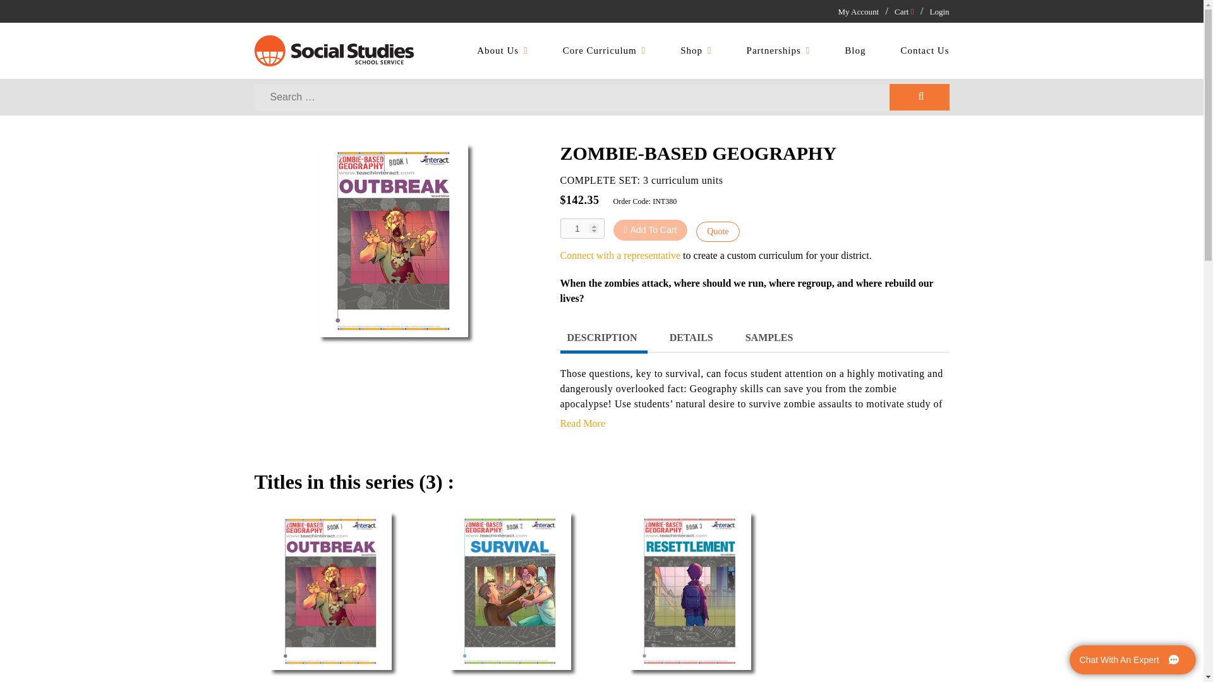 Image resolution: width=1213 pixels, height=682 pixels. What do you see at coordinates (696, 51) in the screenshot?
I see `Shop` at bounding box center [696, 51].